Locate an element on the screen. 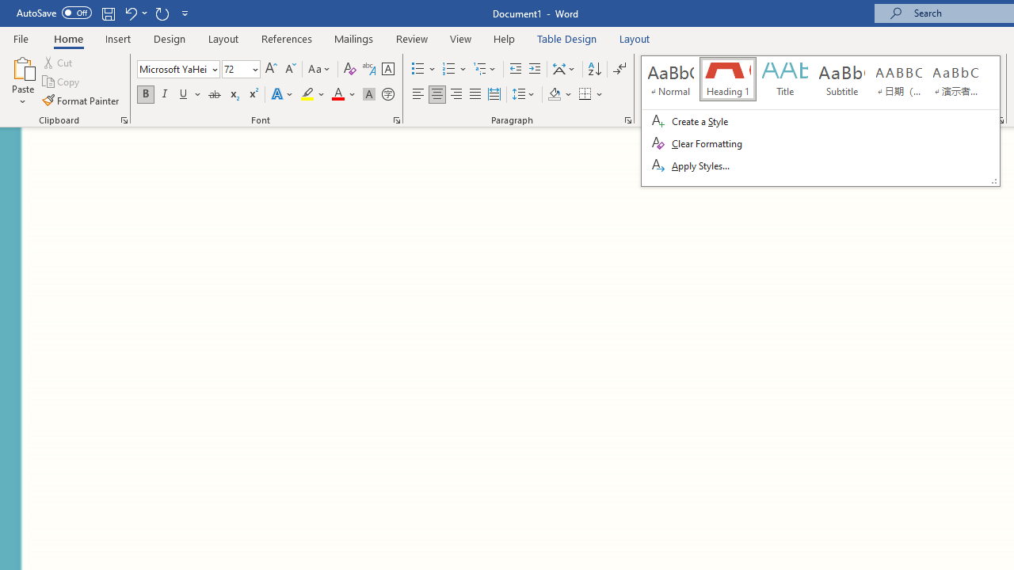 The image size is (1014, 570). Show/Hide Editing Marks is located at coordinates (619, 70).